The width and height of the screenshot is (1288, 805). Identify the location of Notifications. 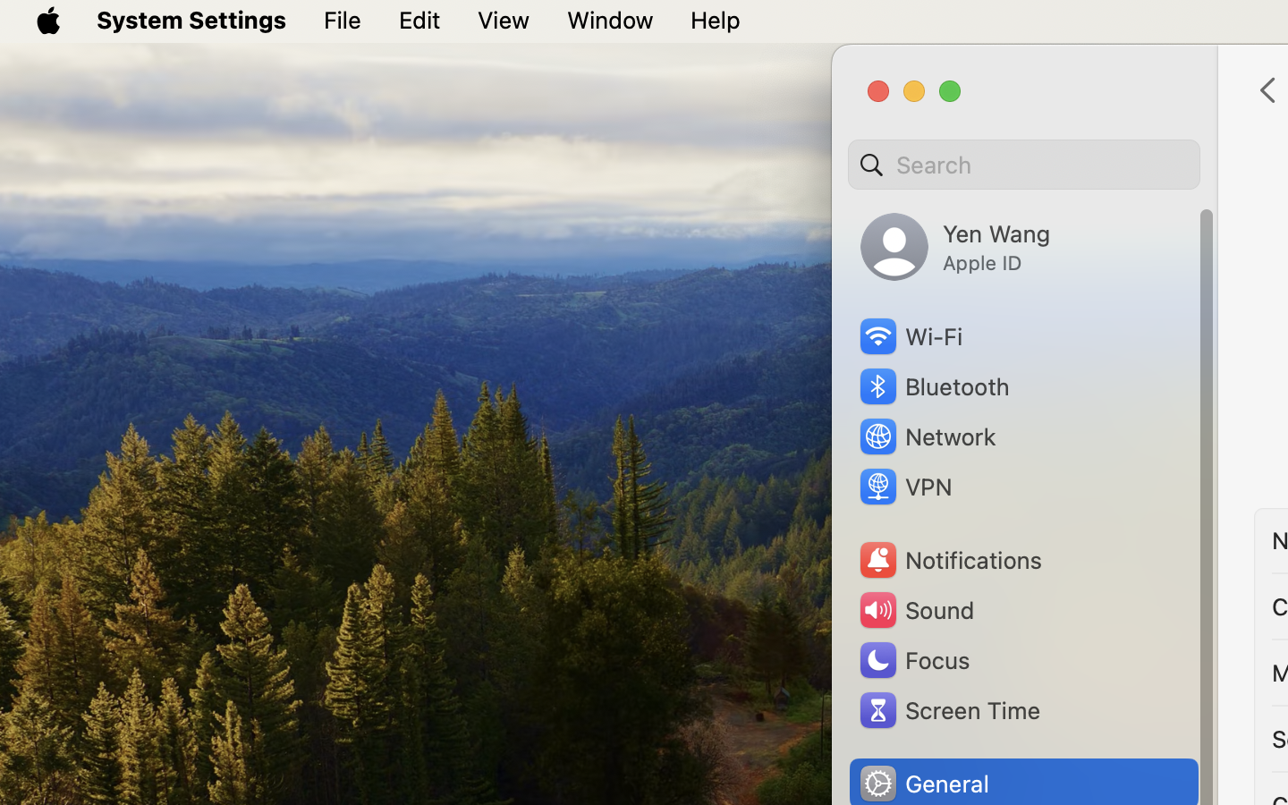
(950, 560).